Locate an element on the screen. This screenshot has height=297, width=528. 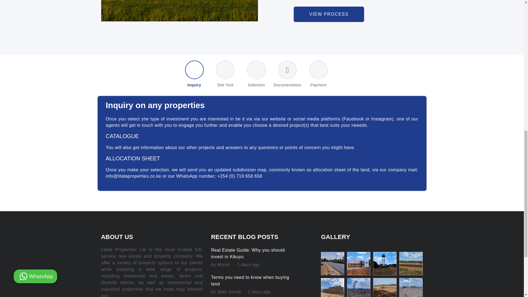
Site Visit is located at coordinates (225, 74).